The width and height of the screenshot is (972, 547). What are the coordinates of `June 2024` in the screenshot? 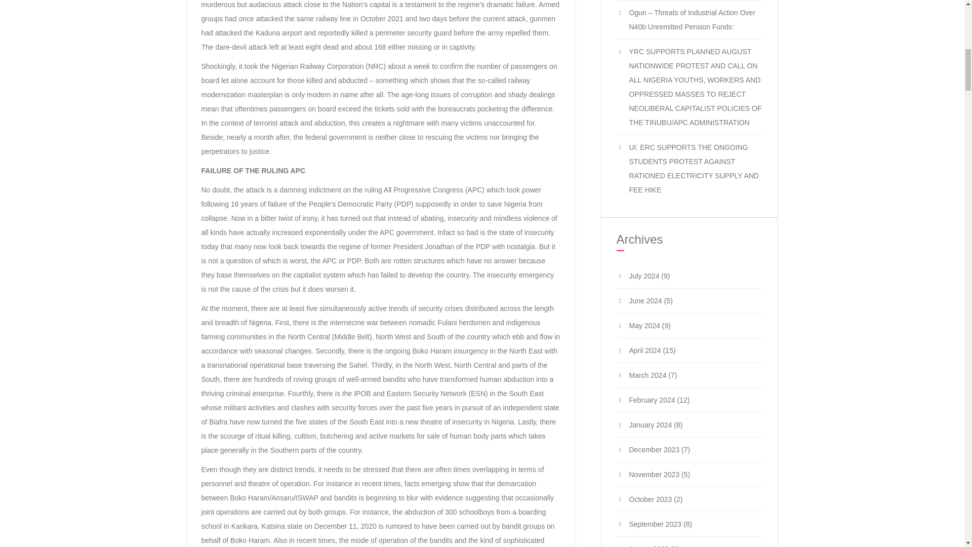 It's located at (645, 301).